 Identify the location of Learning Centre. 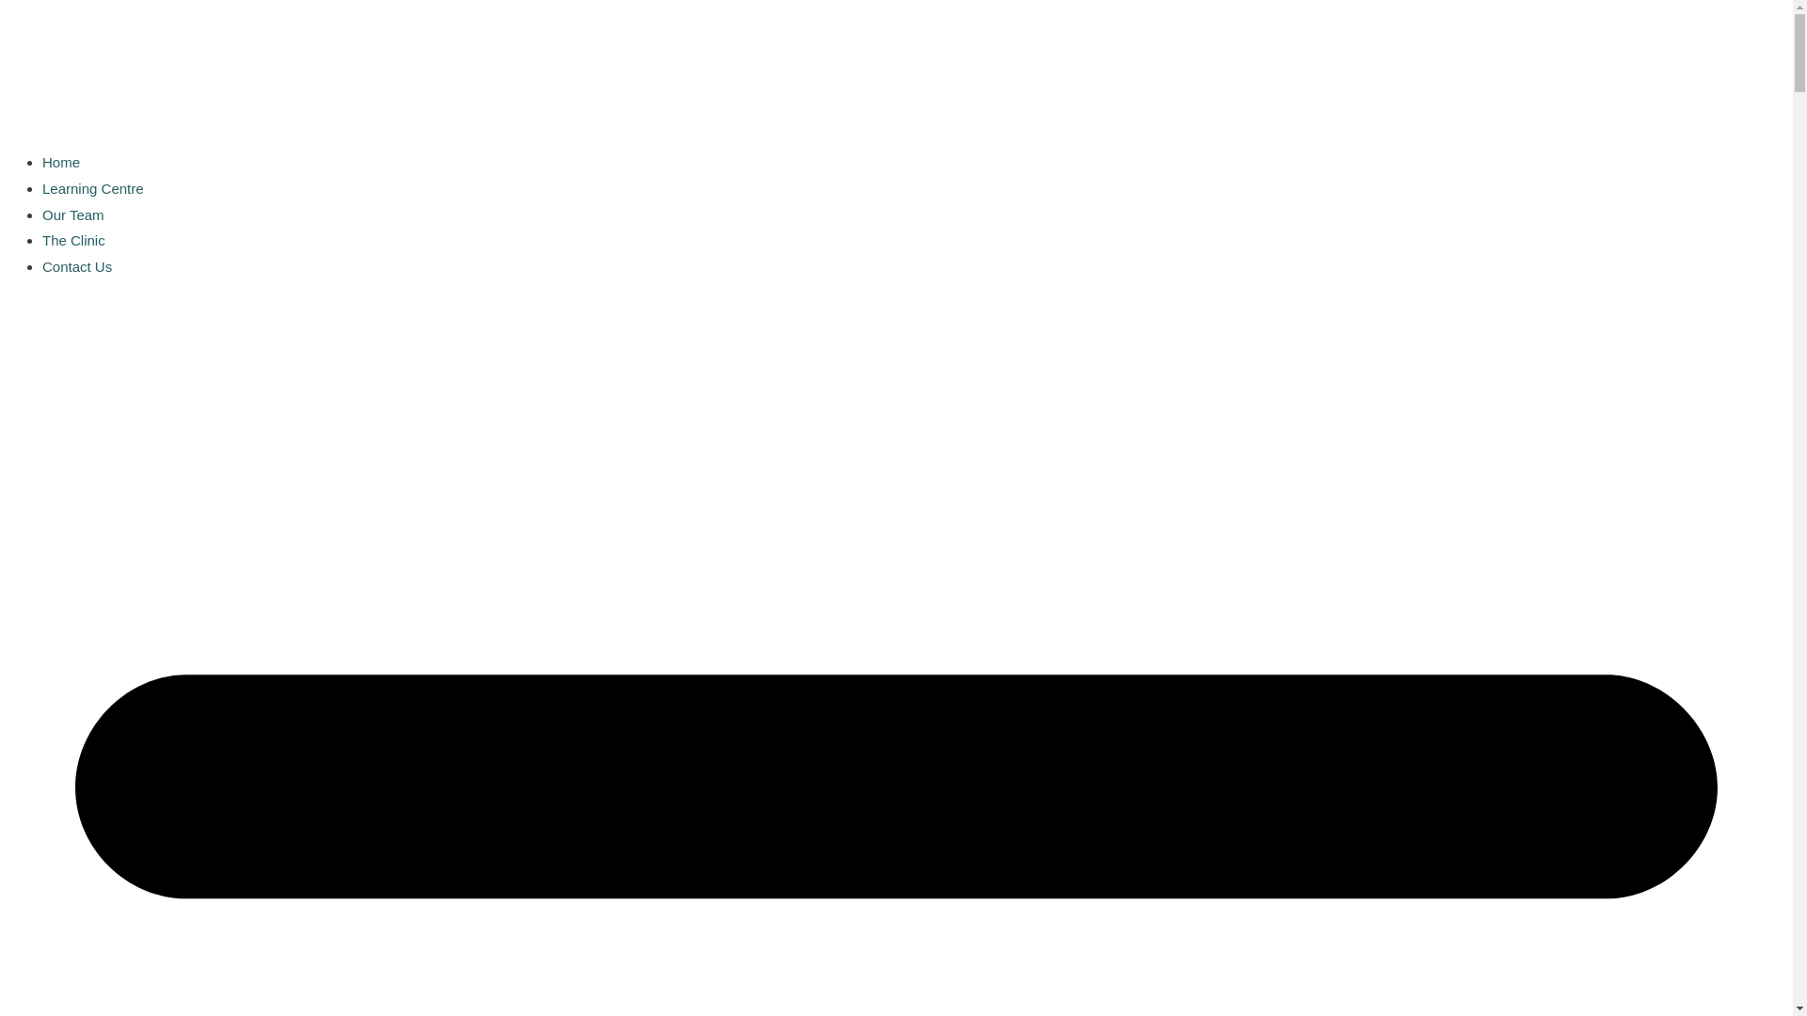
(93, 188).